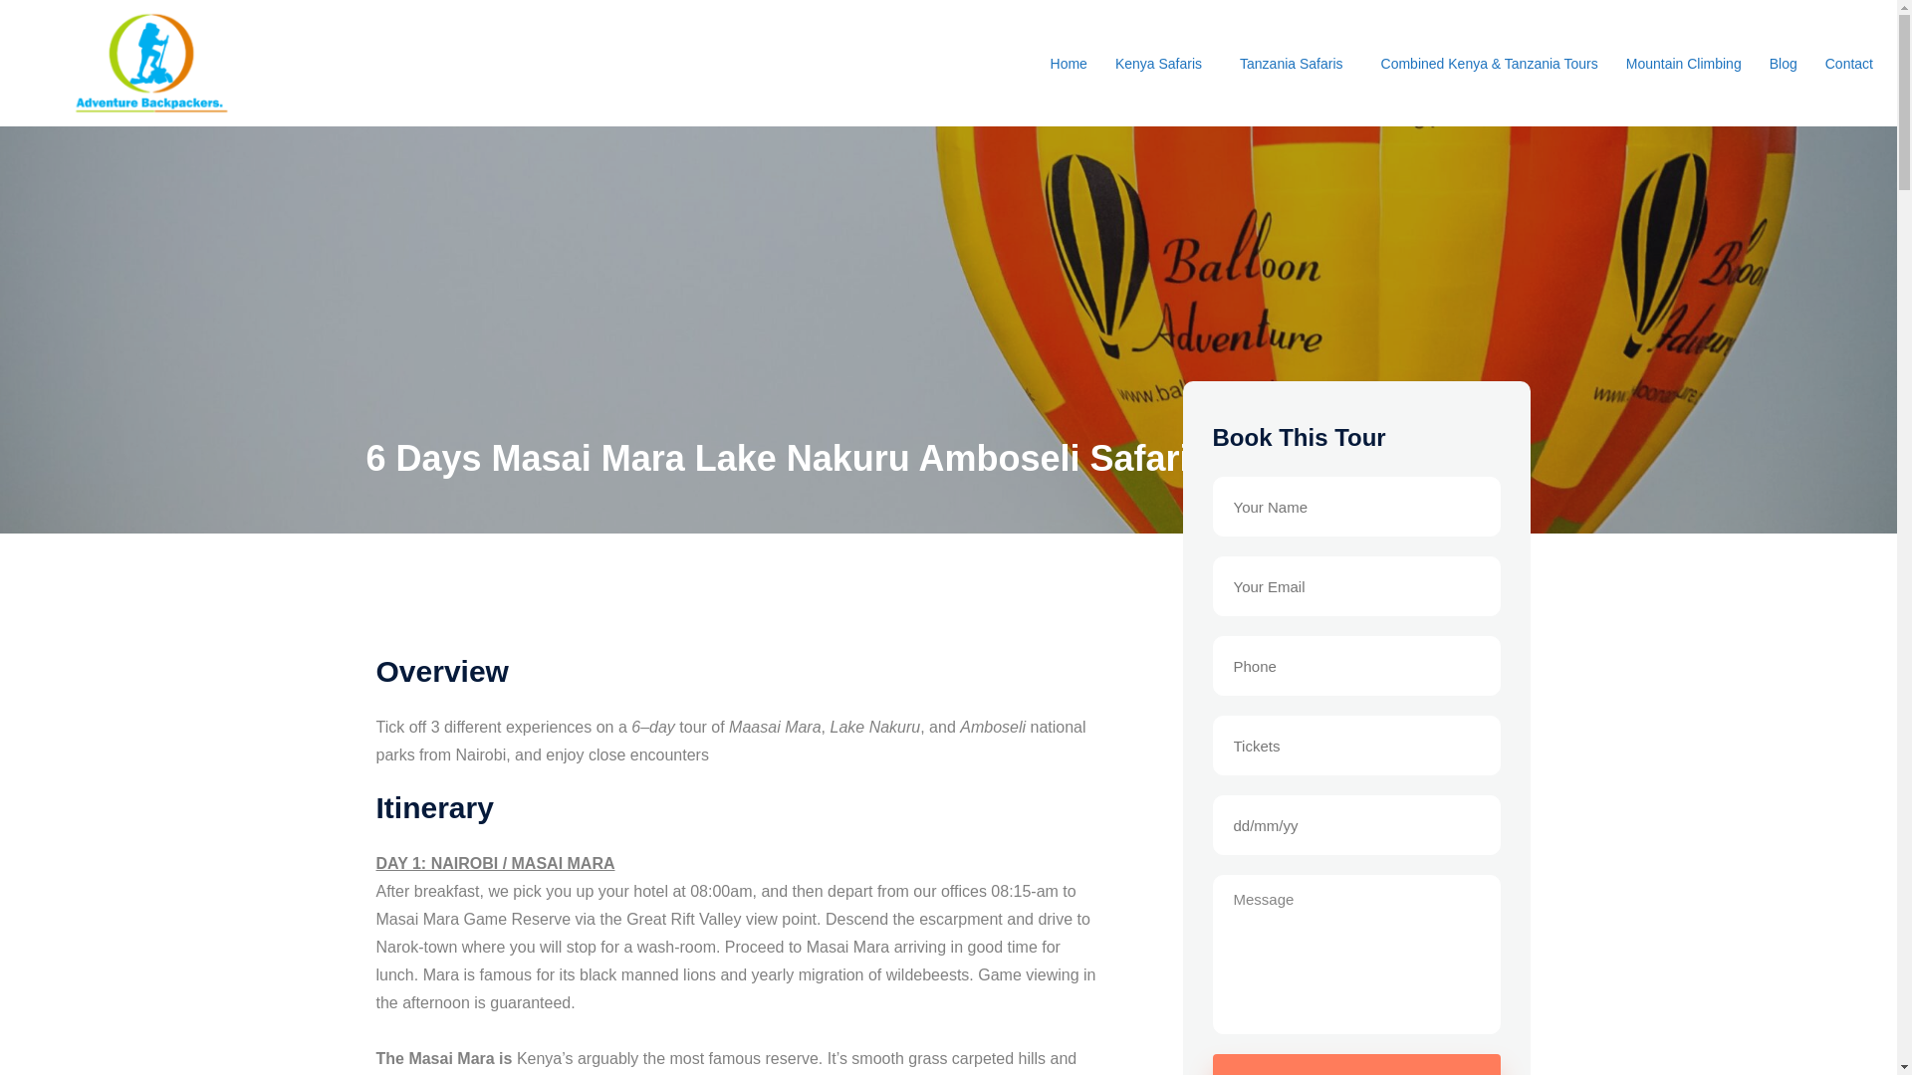  Describe the element at coordinates (1296, 64) in the screenshot. I see `Tanzania Safaris` at that location.